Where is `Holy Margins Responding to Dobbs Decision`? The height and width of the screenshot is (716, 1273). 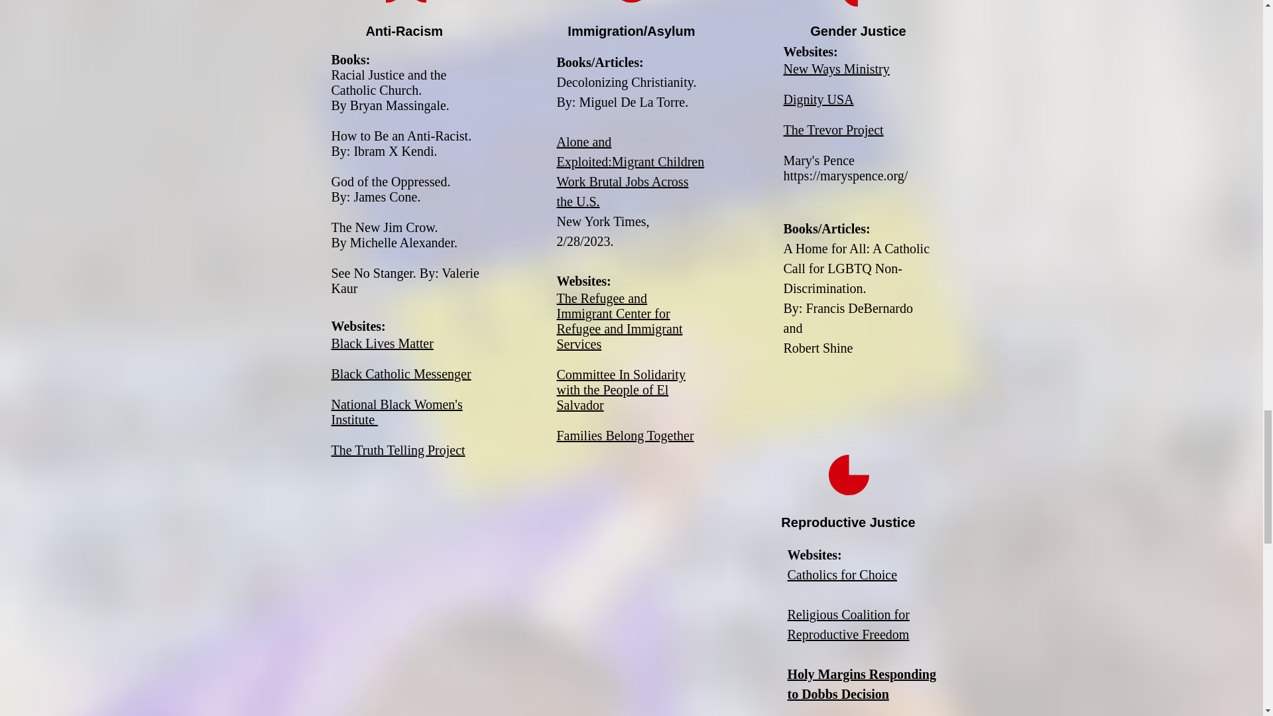 Holy Margins Responding to Dobbs Decision is located at coordinates (862, 684).